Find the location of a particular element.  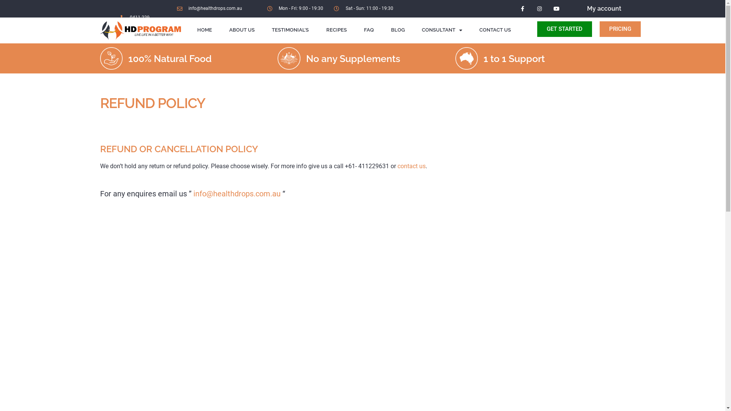

HOME is located at coordinates (205, 30).